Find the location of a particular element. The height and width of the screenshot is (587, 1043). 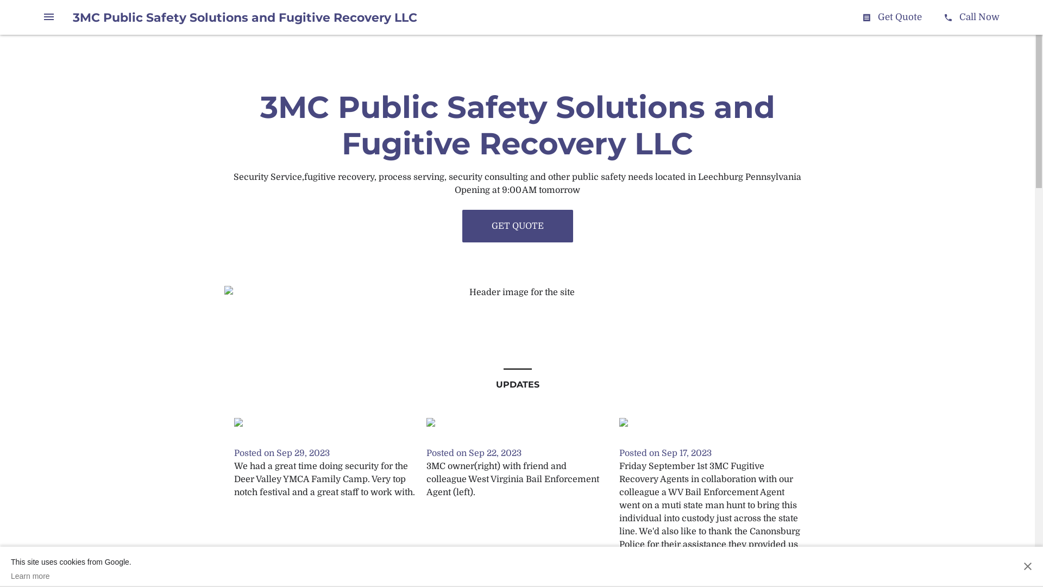

GET QUOTE is located at coordinates (517, 226).